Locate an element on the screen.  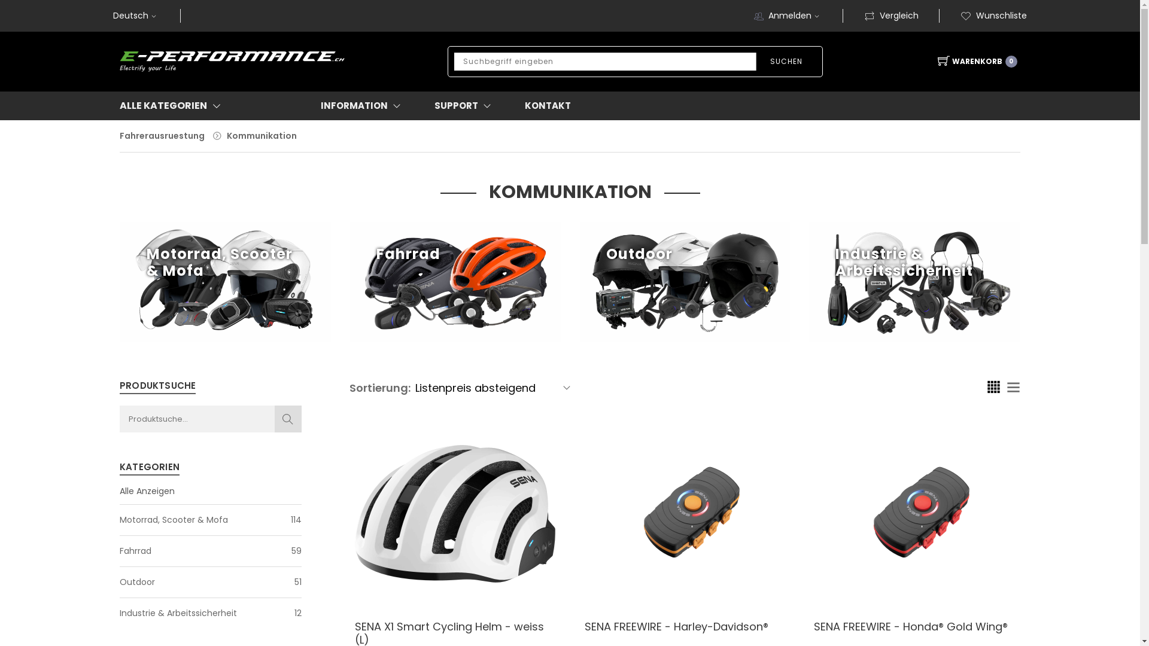
KONTAKT is located at coordinates (548, 106).